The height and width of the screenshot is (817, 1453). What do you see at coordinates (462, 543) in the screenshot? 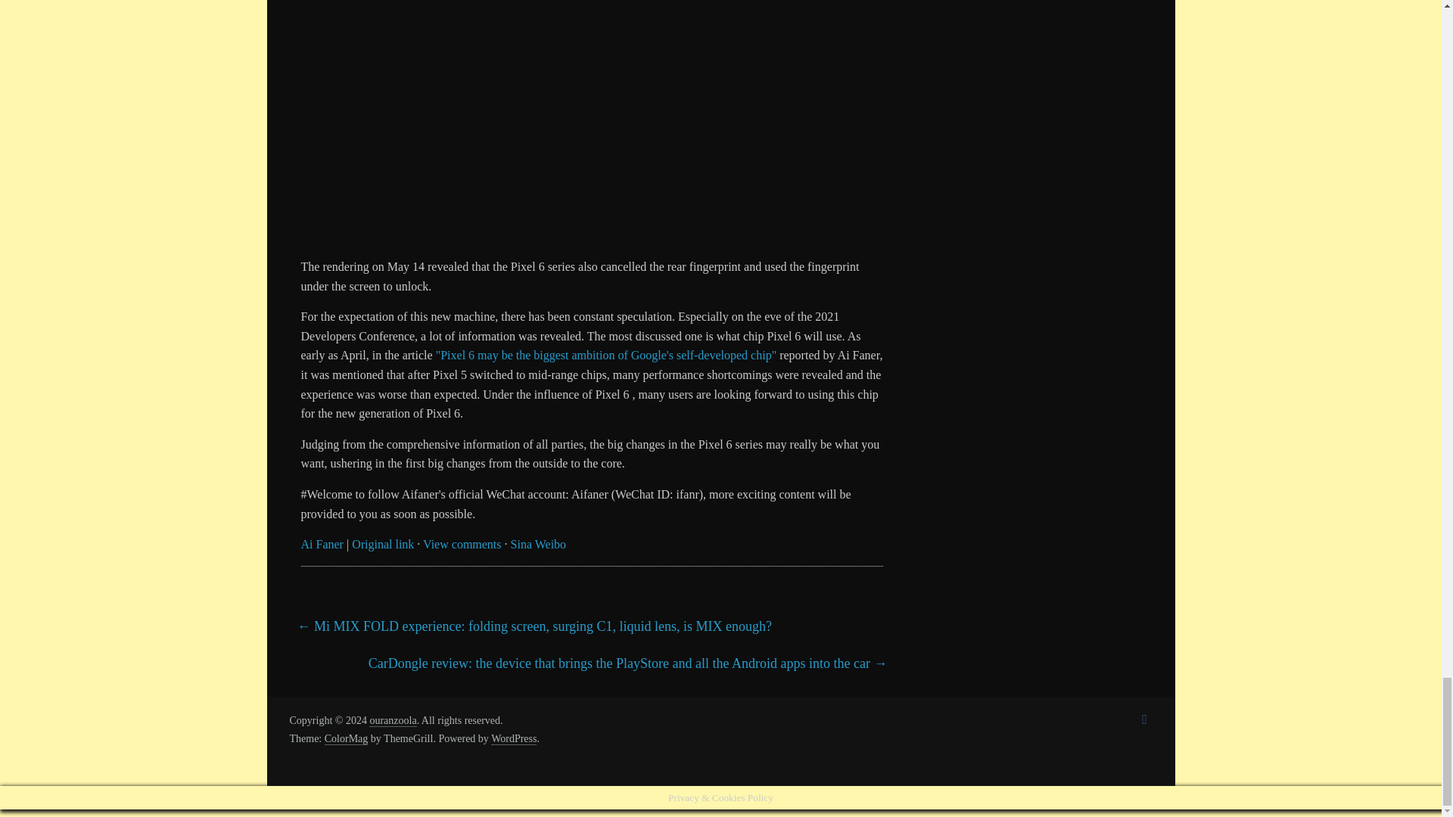
I see `View comments` at bounding box center [462, 543].